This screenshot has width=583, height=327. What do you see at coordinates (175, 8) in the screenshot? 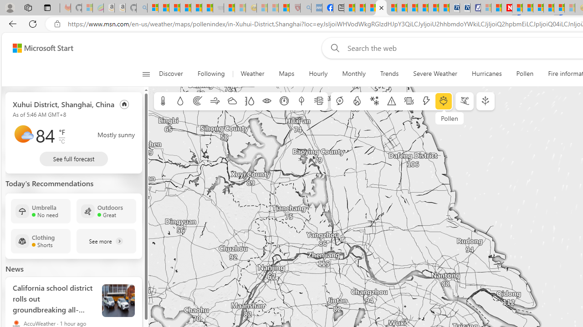
I see `The Weather Channel - MSN` at bounding box center [175, 8].